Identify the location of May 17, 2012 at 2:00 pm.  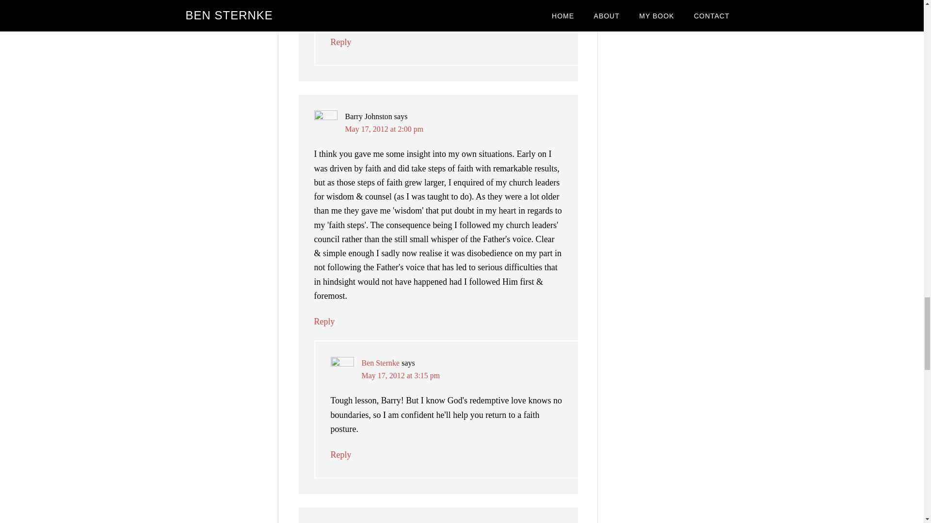
(384, 129).